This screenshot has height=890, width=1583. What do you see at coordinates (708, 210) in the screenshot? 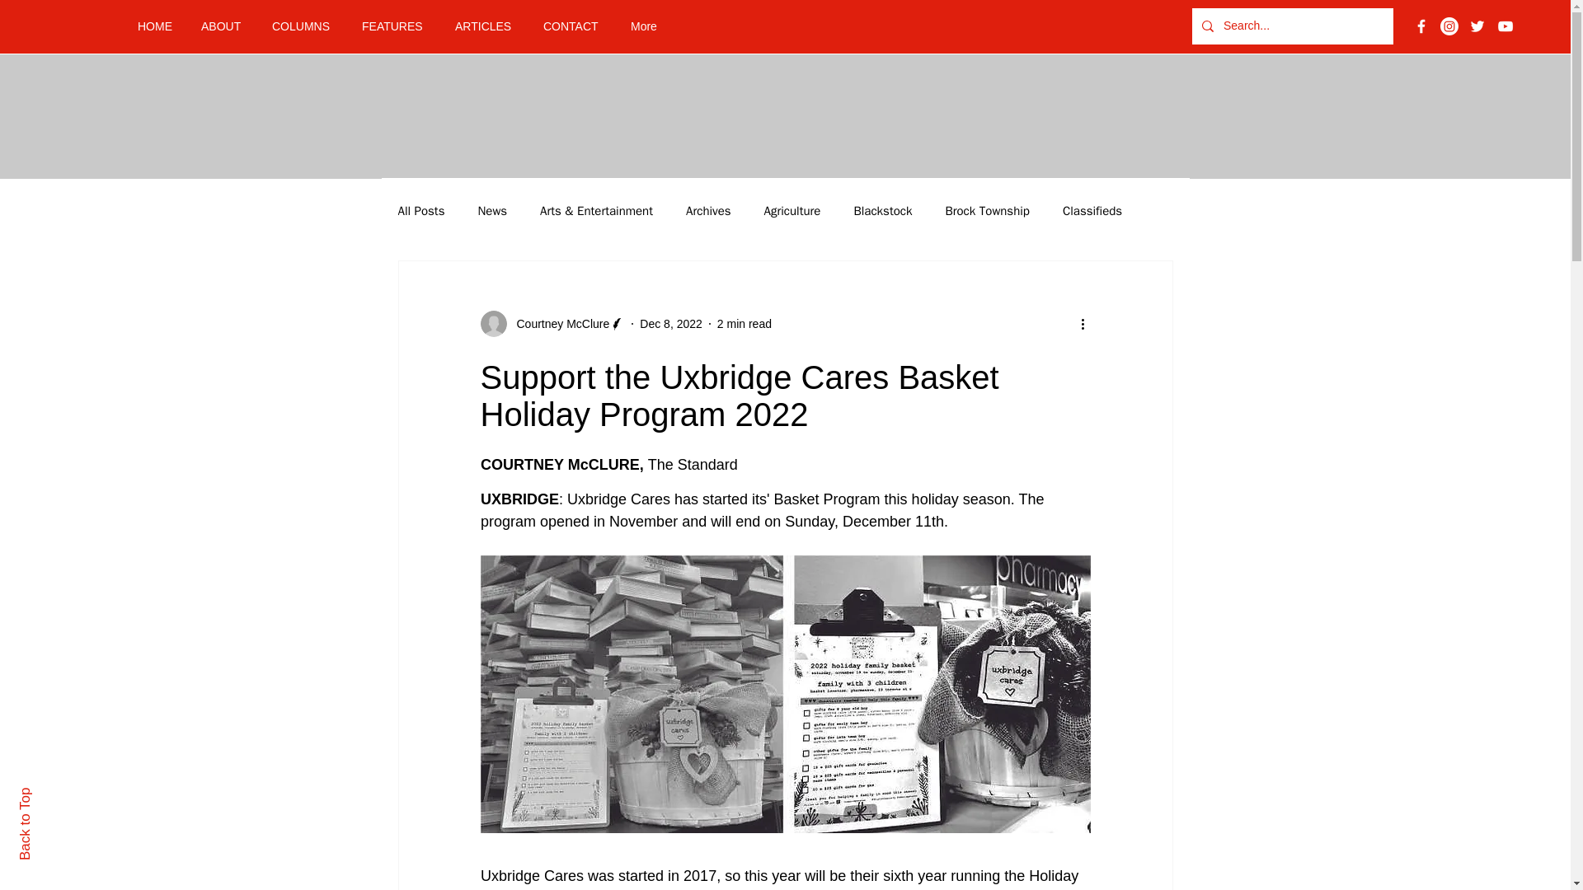
I see `Archives` at bounding box center [708, 210].